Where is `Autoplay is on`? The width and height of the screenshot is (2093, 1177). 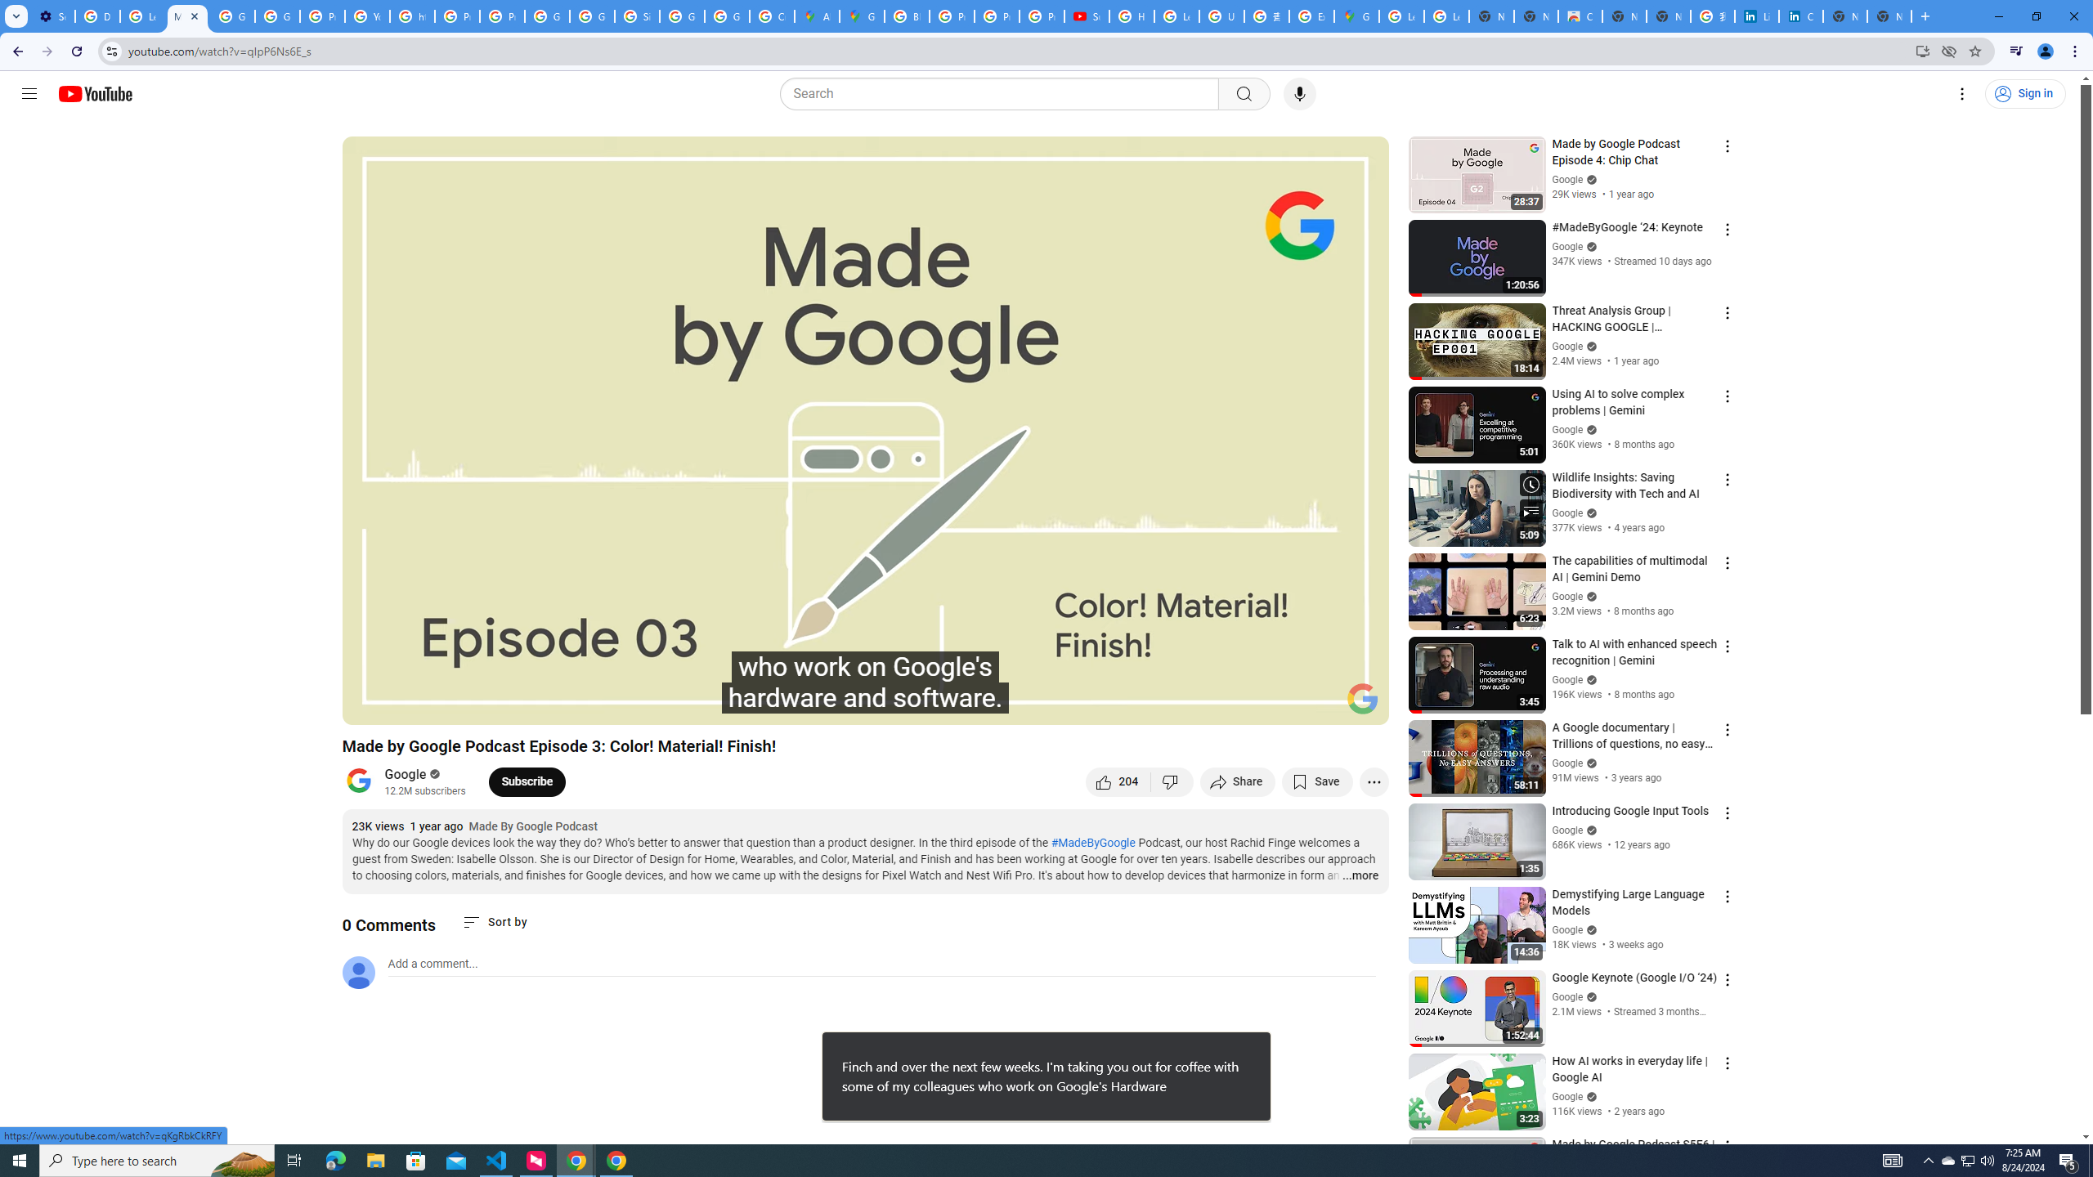
Autoplay is on is located at coordinates (1163, 705).